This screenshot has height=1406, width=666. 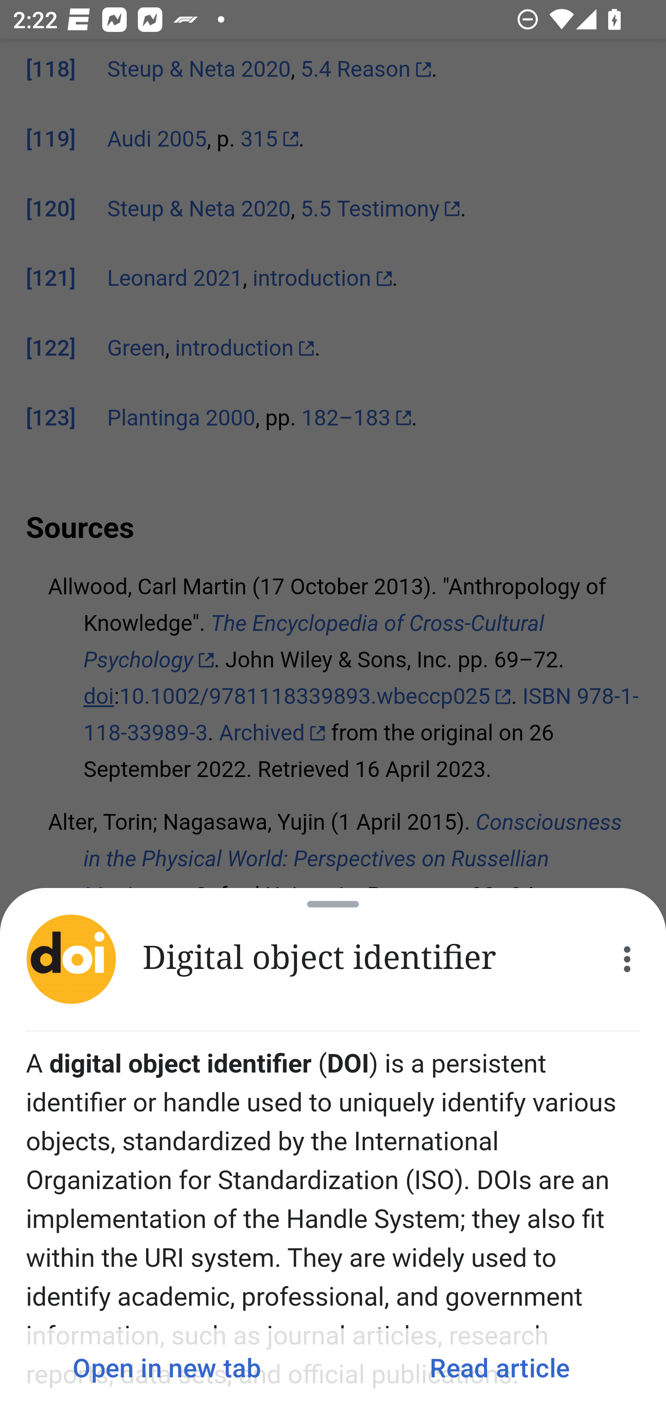 What do you see at coordinates (166, 1367) in the screenshot?
I see `Open in new tab` at bounding box center [166, 1367].